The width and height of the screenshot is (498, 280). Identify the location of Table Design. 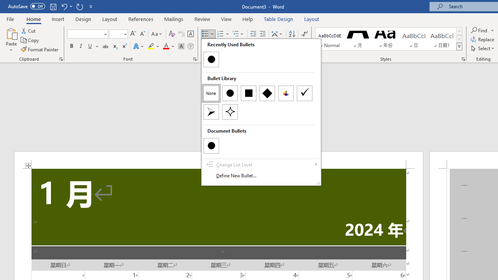
(279, 19).